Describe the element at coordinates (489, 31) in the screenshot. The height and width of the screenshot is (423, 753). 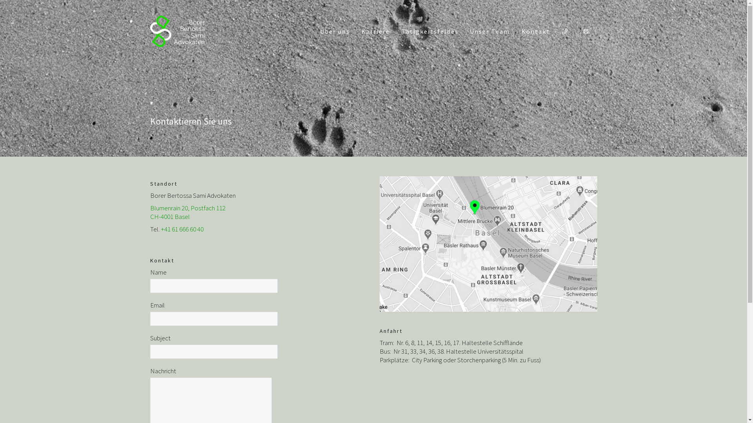
I see `Unser Team` at that location.